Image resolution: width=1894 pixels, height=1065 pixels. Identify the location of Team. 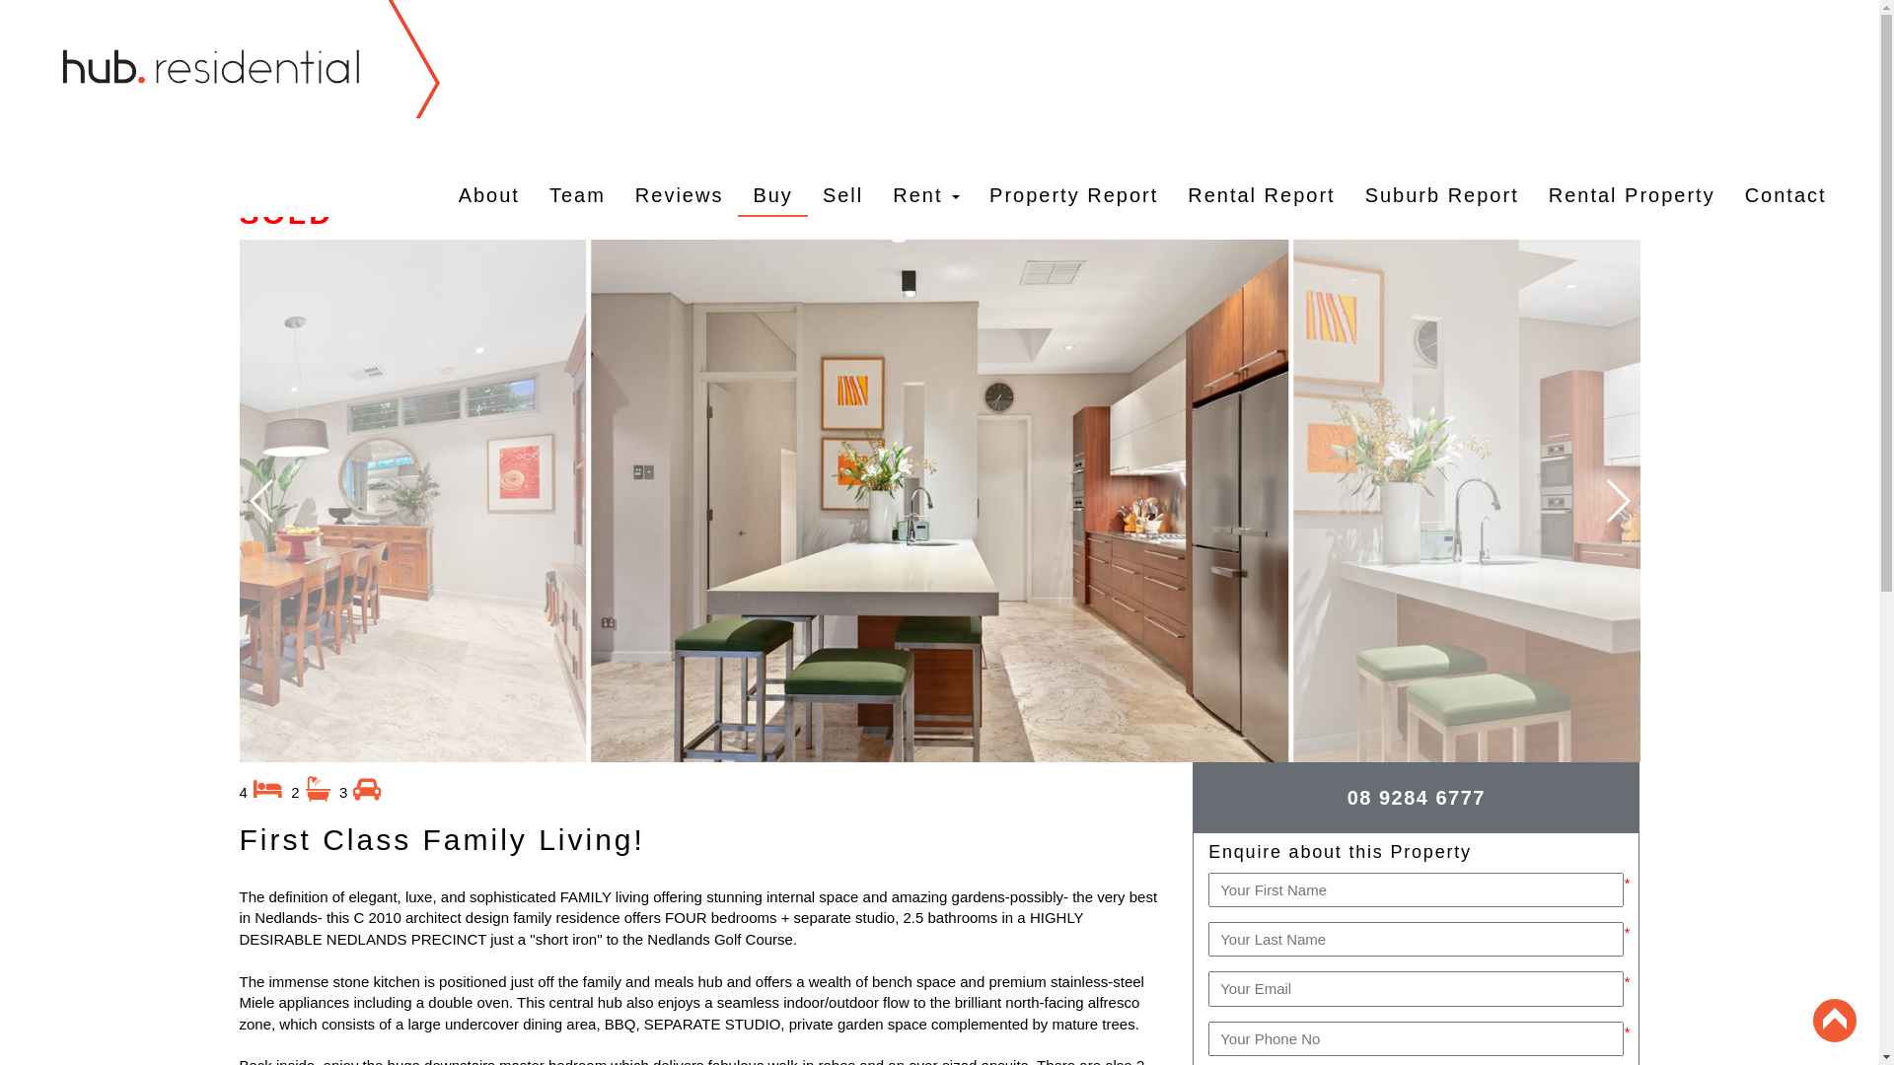
(578, 168).